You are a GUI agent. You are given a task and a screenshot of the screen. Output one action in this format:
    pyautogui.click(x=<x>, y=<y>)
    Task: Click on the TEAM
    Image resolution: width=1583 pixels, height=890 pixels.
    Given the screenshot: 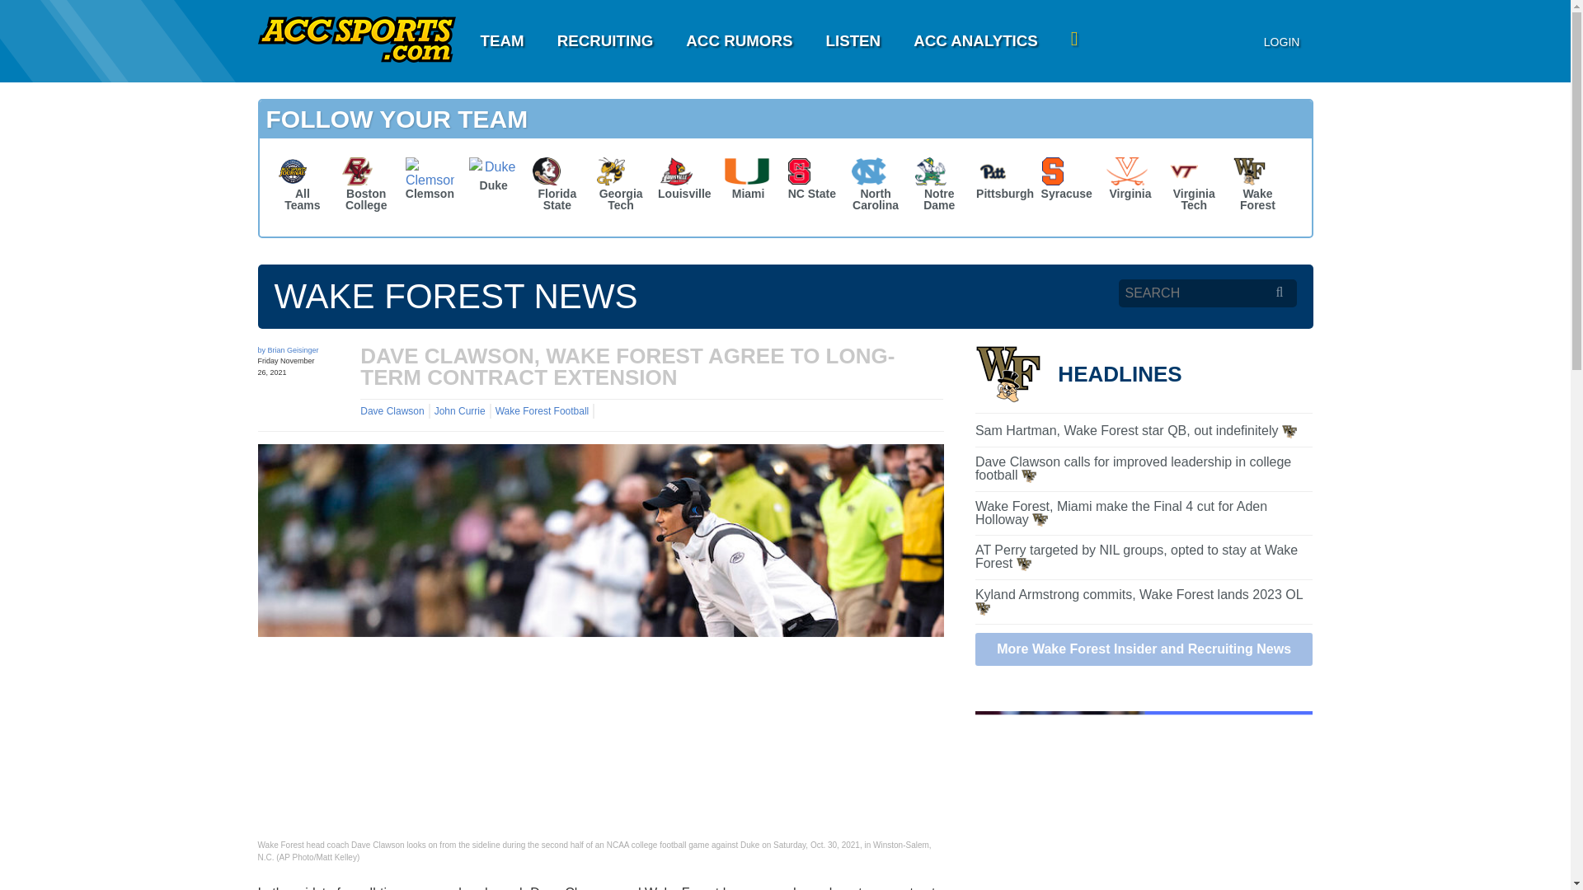 What is the action you would take?
    pyautogui.click(x=811, y=181)
    